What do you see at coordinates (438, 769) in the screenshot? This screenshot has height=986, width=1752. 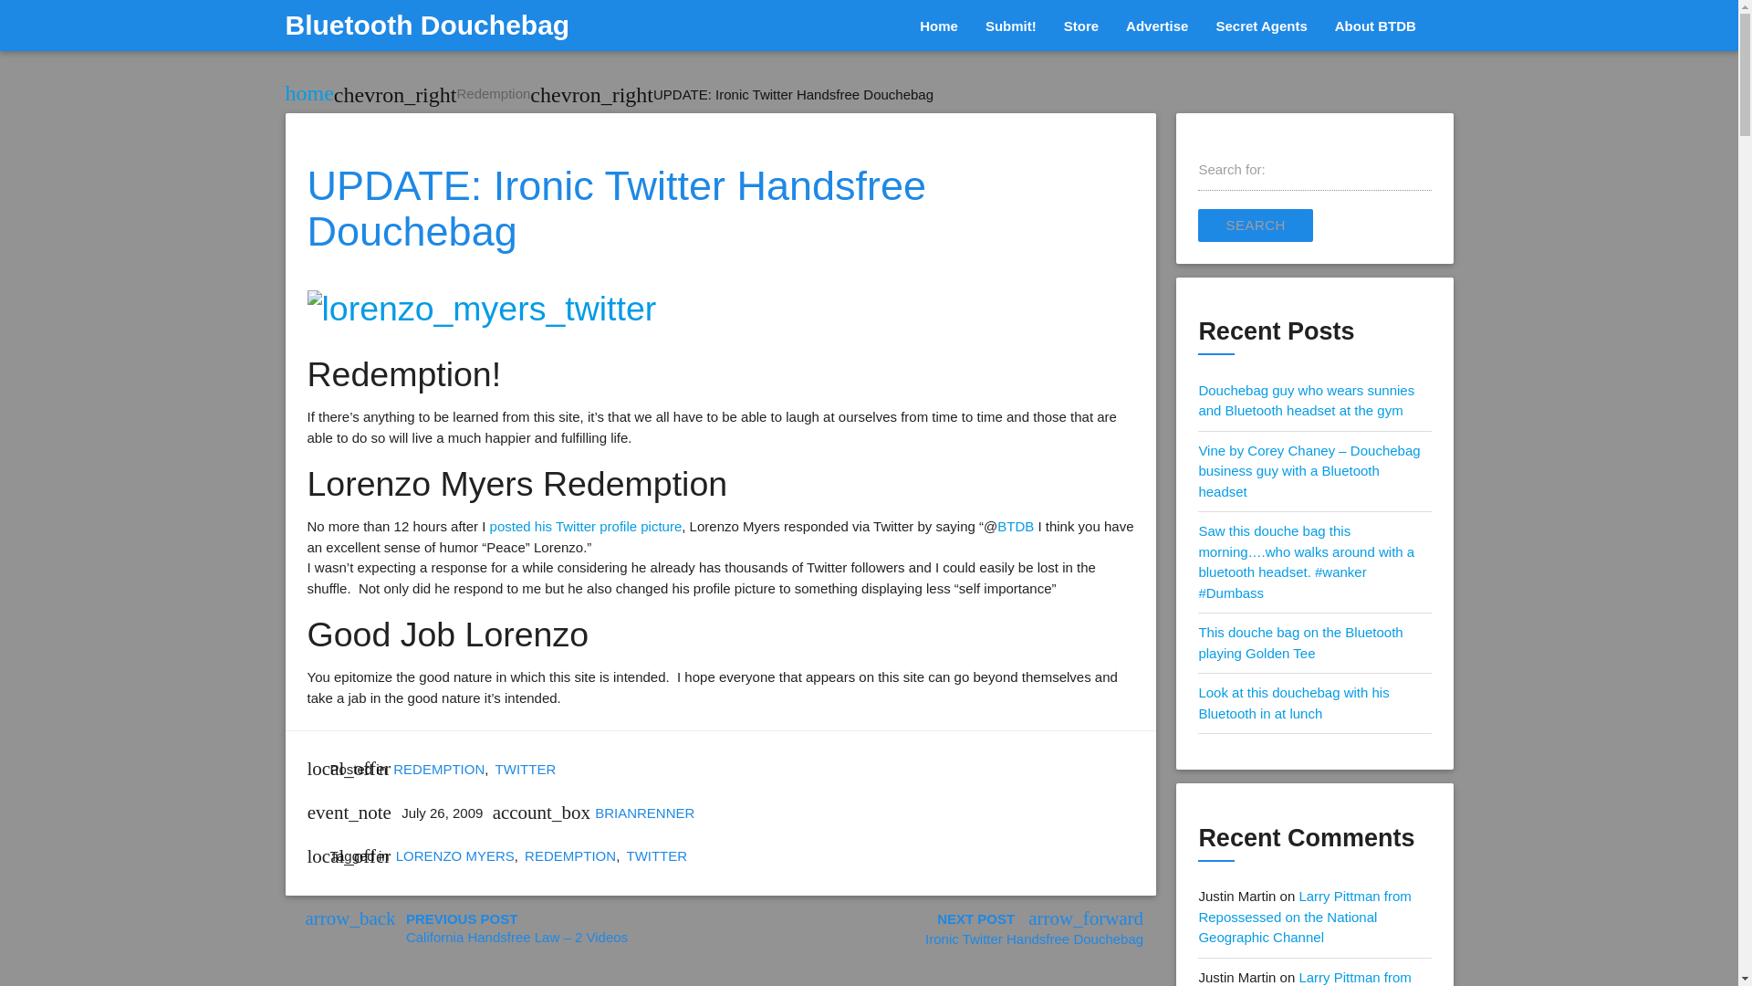 I see `REDEMPTION` at bounding box center [438, 769].